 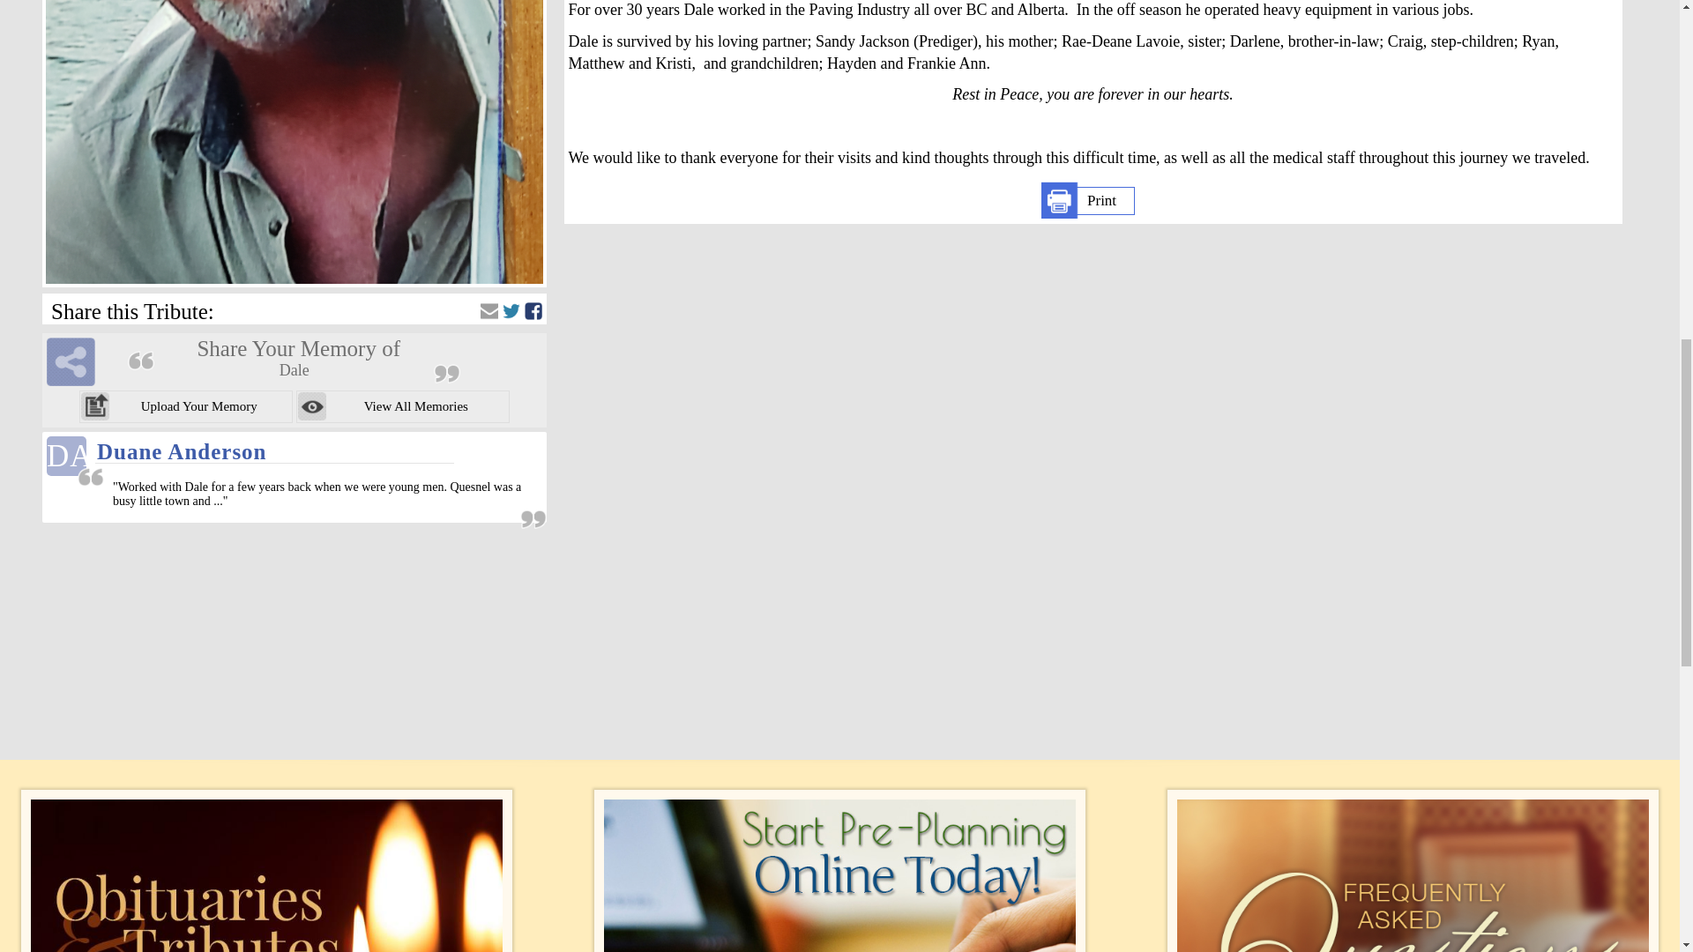 I want to click on Upload Your Memory, so click(x=186, y=405).